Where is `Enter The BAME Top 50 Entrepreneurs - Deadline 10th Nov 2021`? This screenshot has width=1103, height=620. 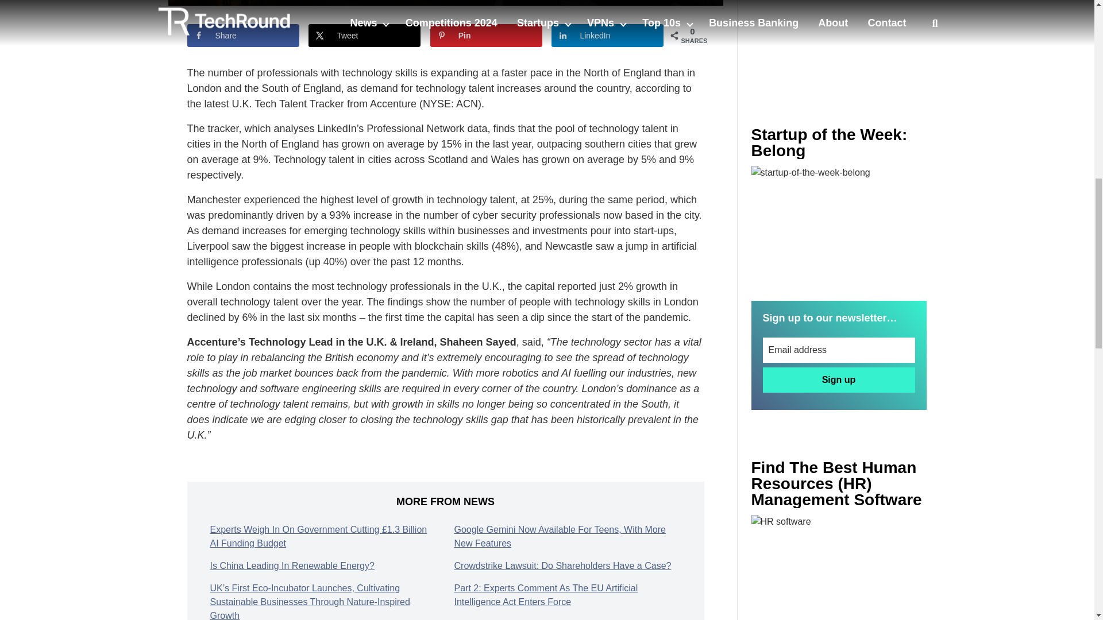 Enter The BAME Top 50 Entrepreneurs - Deadline 10th Nov 2021 is located at coordinates (839, 567).